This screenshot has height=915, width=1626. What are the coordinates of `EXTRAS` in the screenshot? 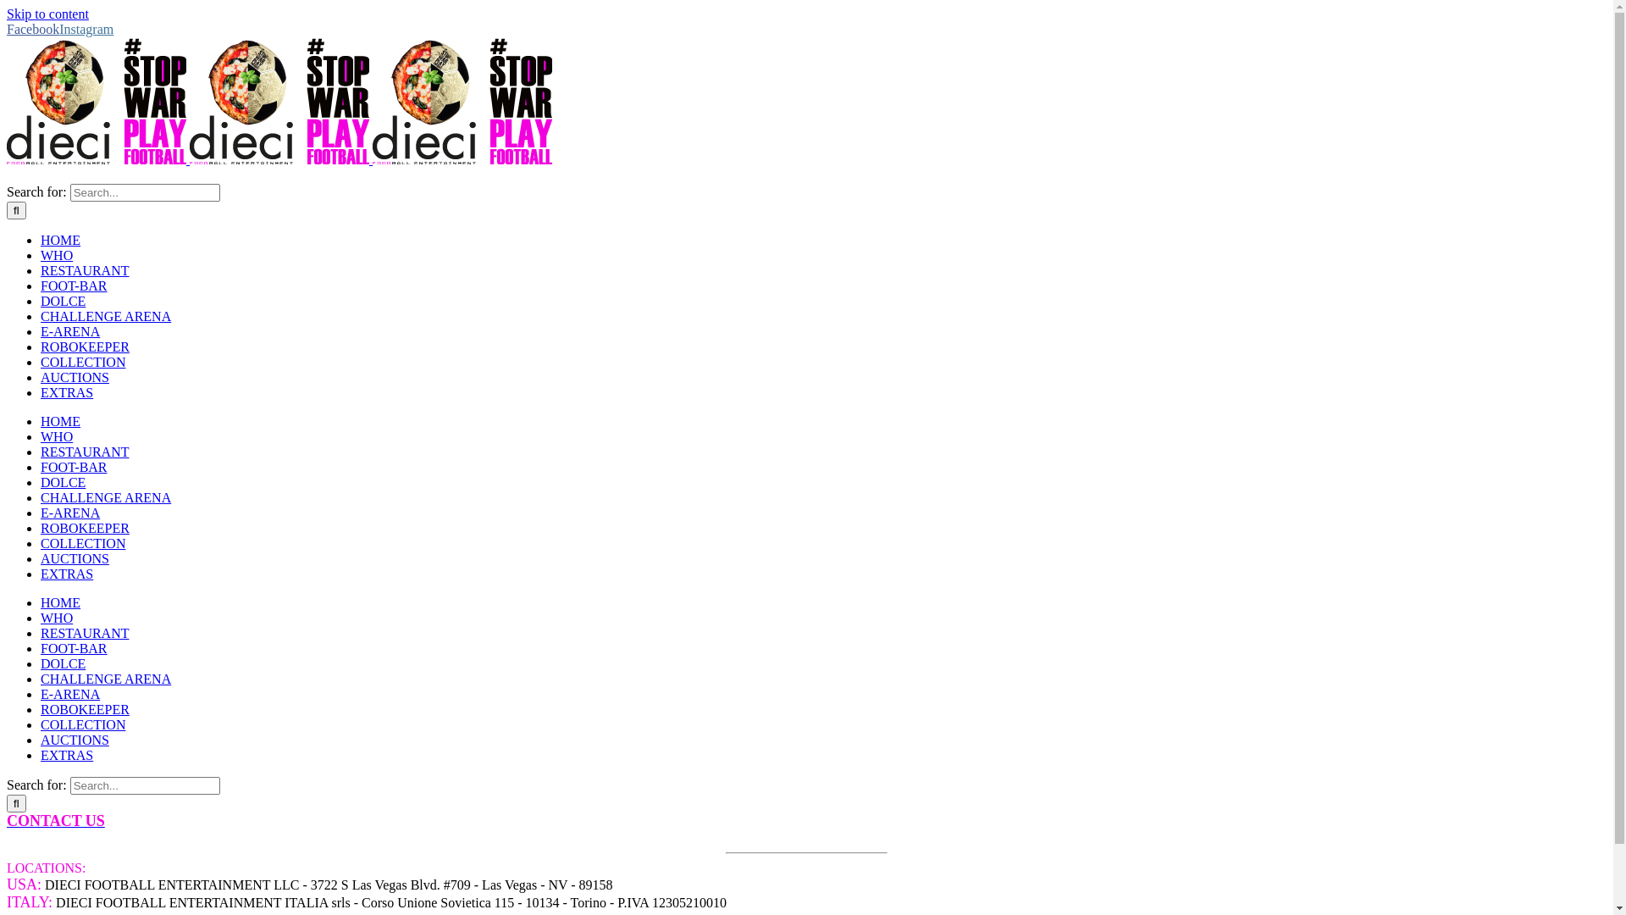 It's located at (67, 574).